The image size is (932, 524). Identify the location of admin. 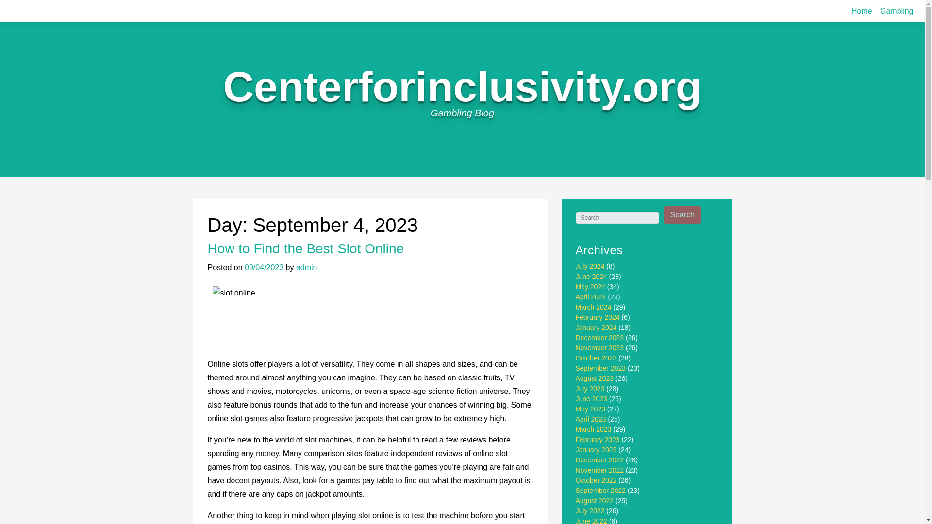
(307, 268).